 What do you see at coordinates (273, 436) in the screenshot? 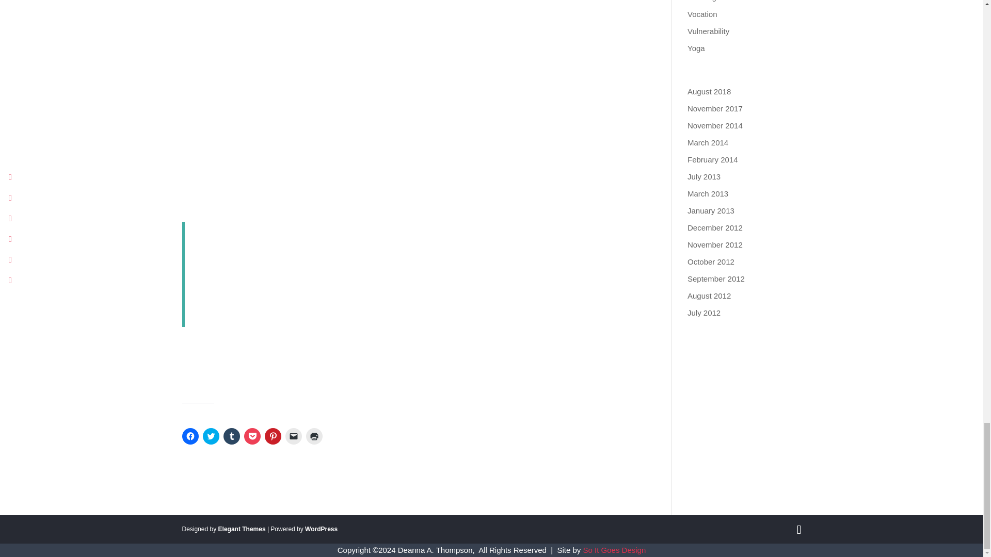
I see `Click to share on Pinterest` at bounding box center [273, 436].